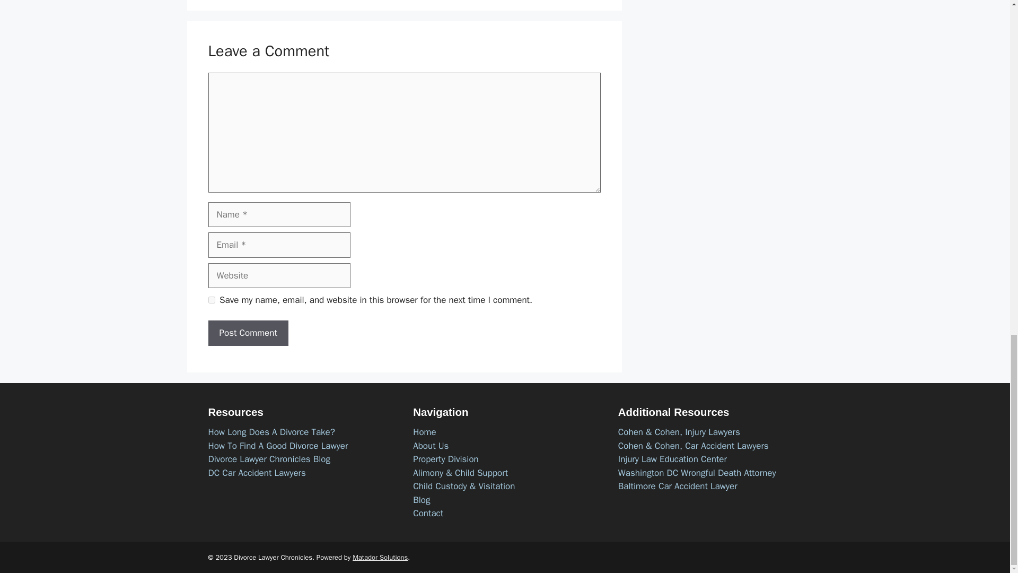 This screenshot has height=573, width=1018. What do you see at coordinates (380, 557) in the screenshot?
I see `Matador Solutions` at bounding box center [380, 557].